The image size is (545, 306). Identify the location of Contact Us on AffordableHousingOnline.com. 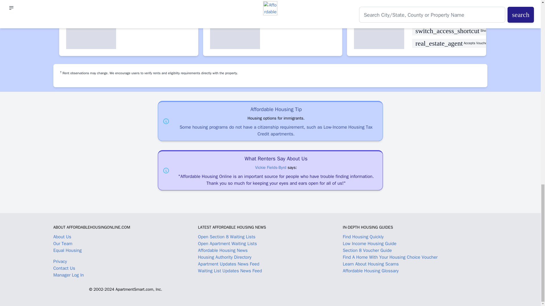
(64, 268).